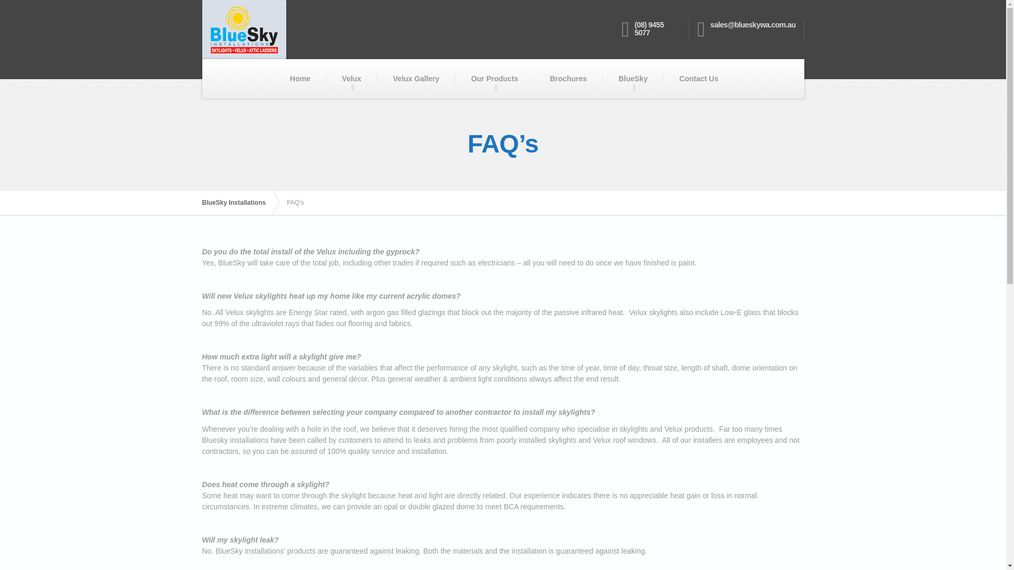 This screenshot has height=570, width=1014. Describe the element at coordinates (633, 79) in the screenshot. I see `BlueSky` at that location.